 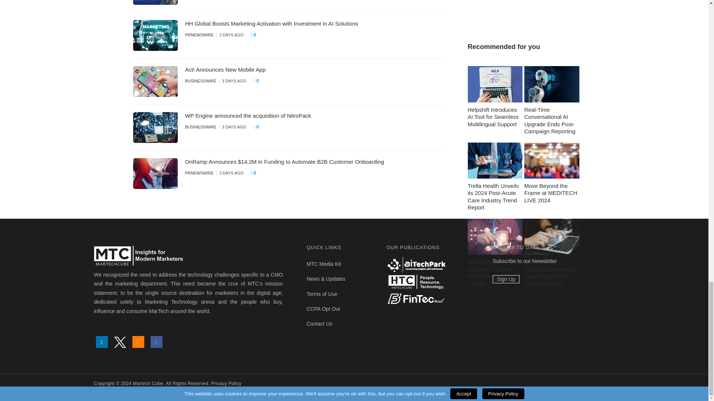 I want to click on View all posts by PRNewswire, so click(x=199, y=35).